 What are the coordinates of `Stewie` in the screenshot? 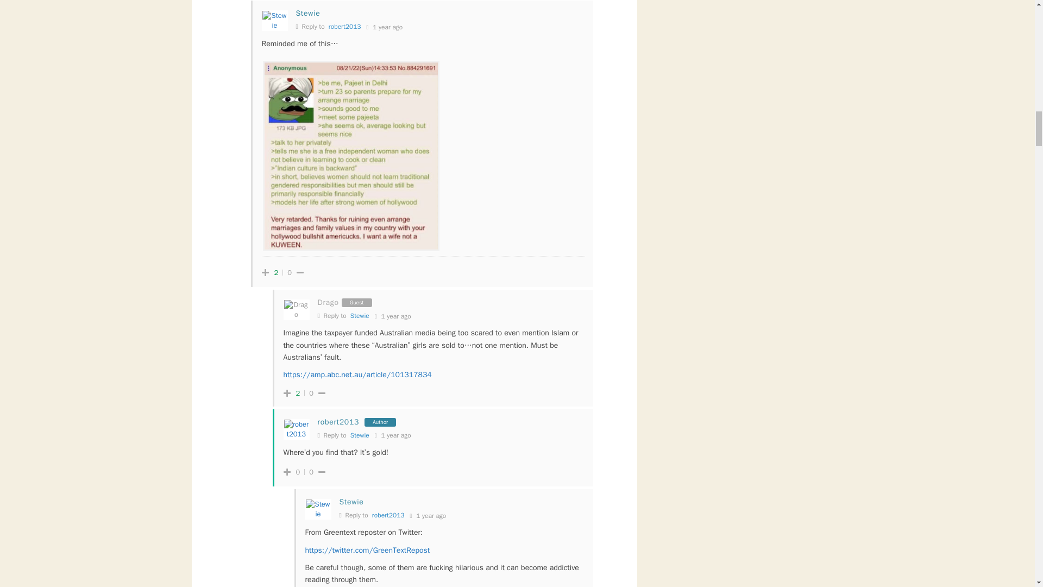 It's located at (360, 435).